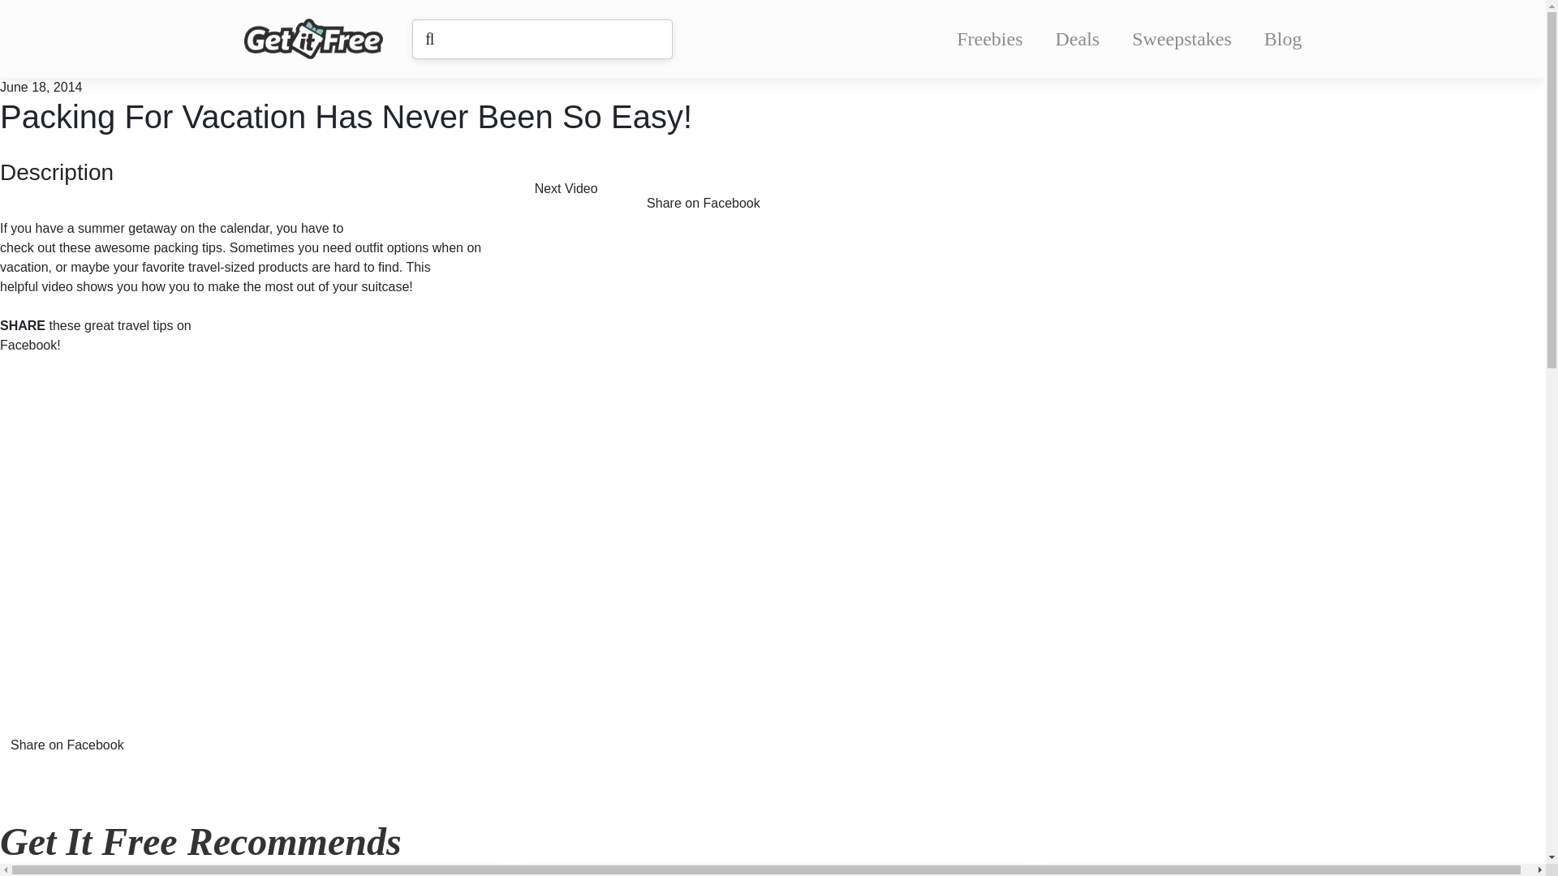 The width and height of the screenshot is (1558, 876). I want to click on Deals, so click(1078, 38).